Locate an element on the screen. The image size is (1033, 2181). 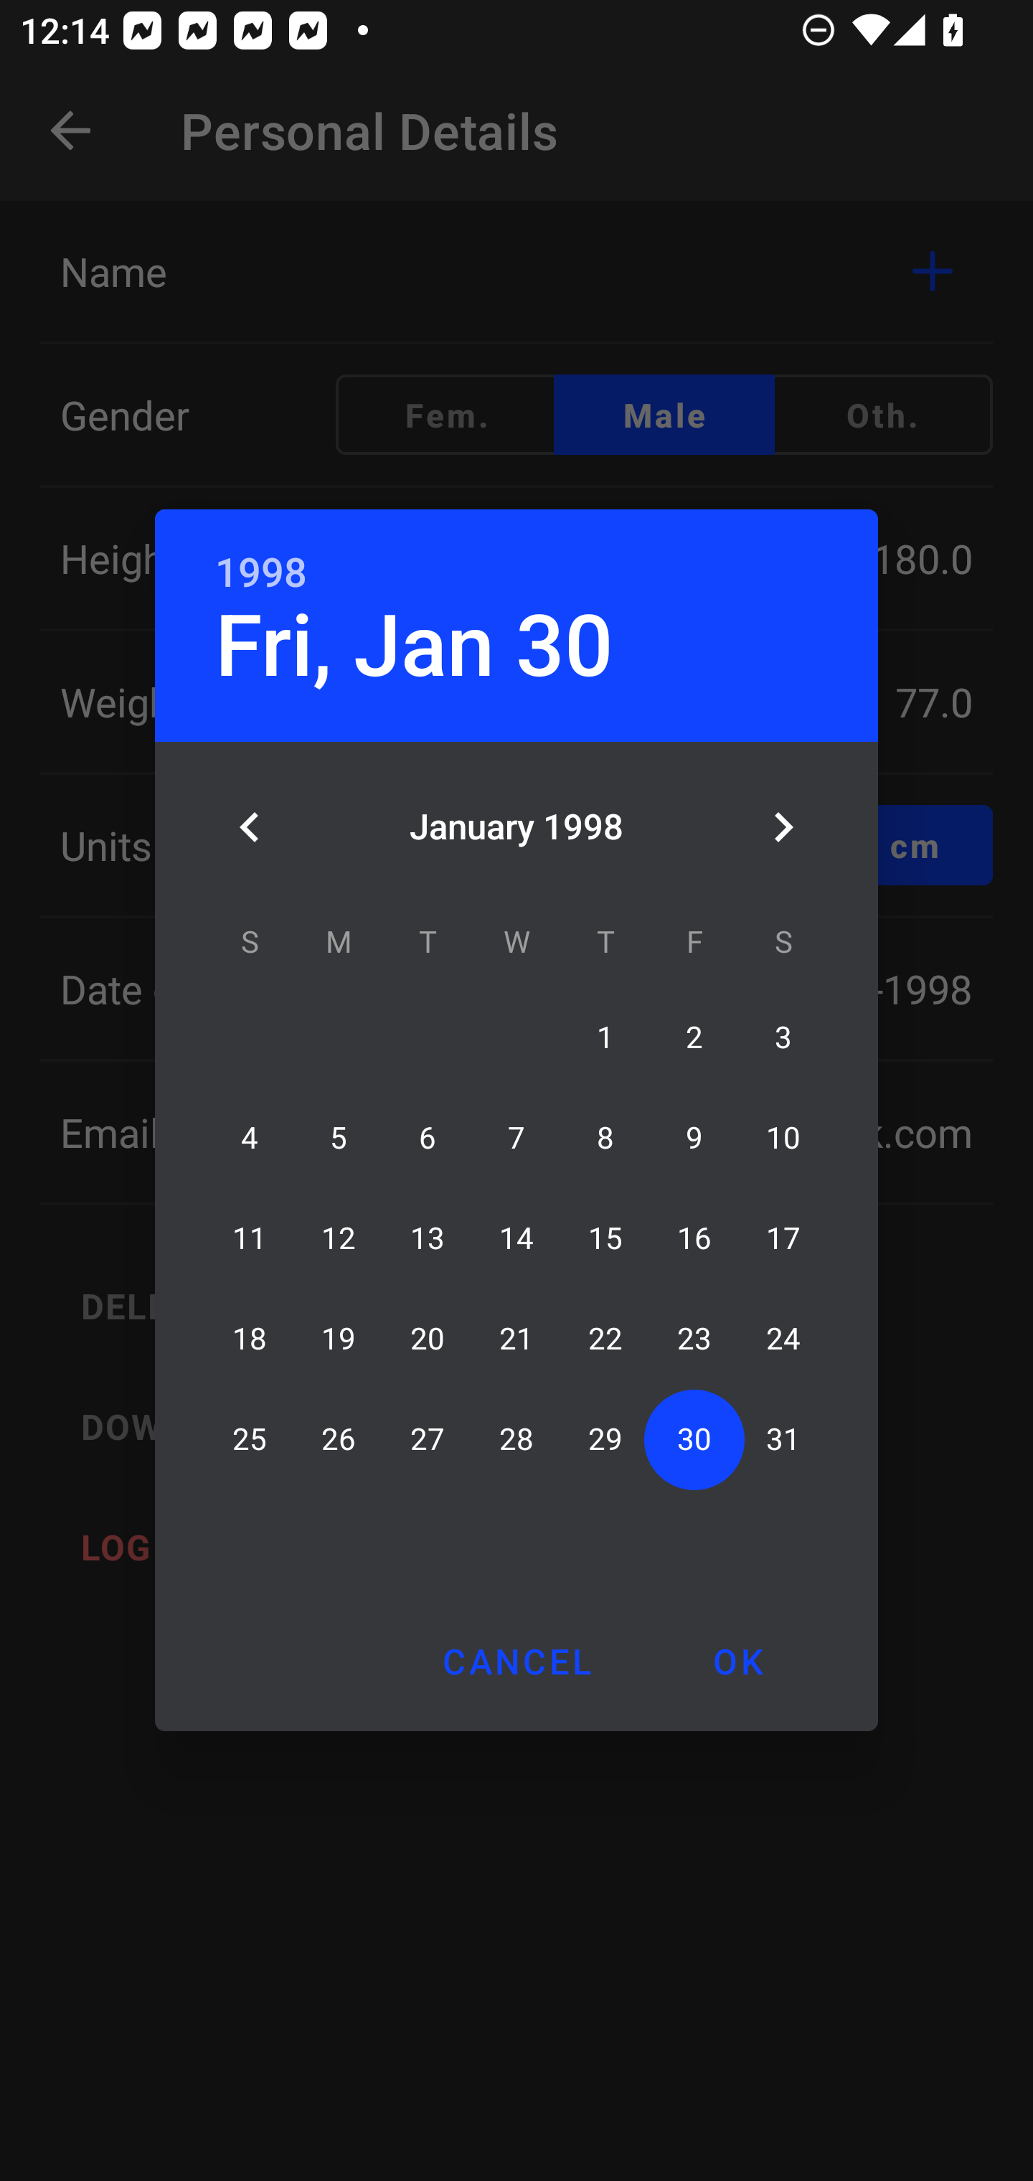
23 23 January 1998 is located at coordinates (694, 1339).